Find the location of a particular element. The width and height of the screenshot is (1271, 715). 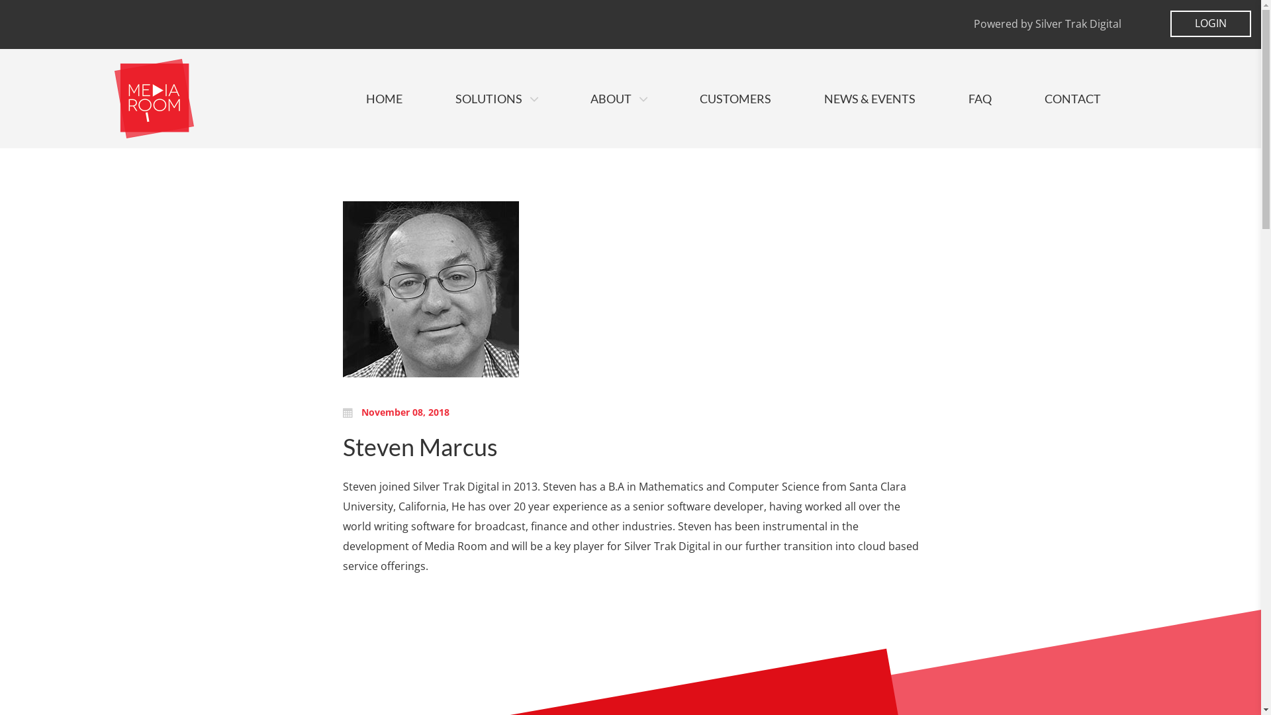

Mediaroom is located at coordinates (154, 99).